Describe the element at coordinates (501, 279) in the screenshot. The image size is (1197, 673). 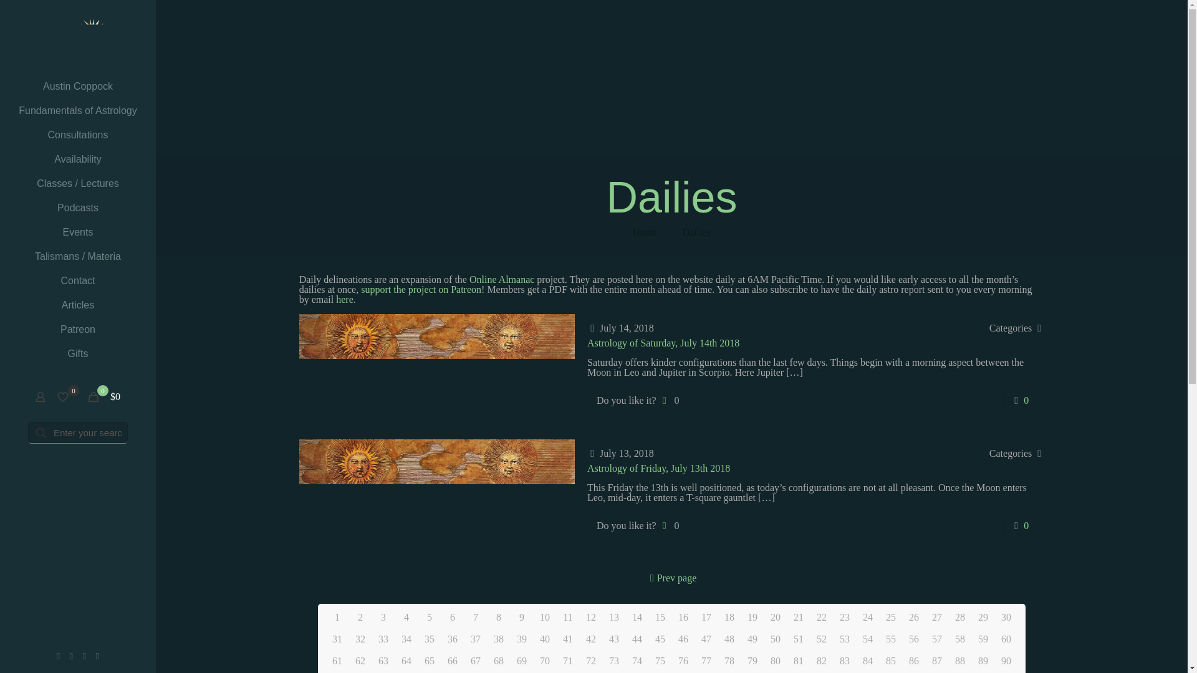
I see `Online Almanac` at that location.